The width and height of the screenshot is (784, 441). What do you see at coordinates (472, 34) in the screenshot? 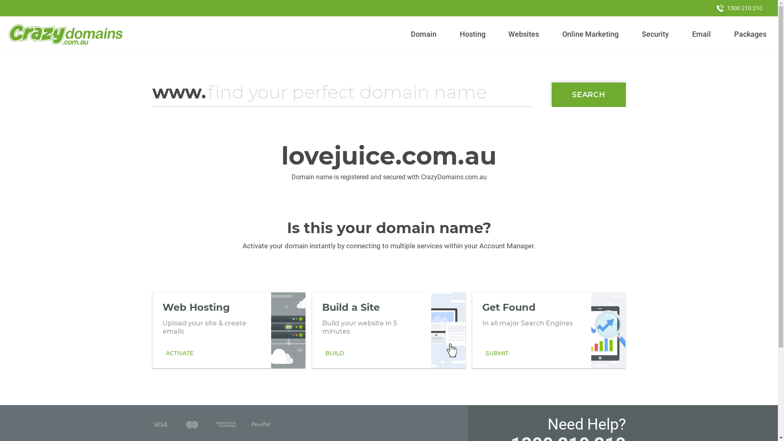
I see `Hosting` at bounding box center [472, 34].